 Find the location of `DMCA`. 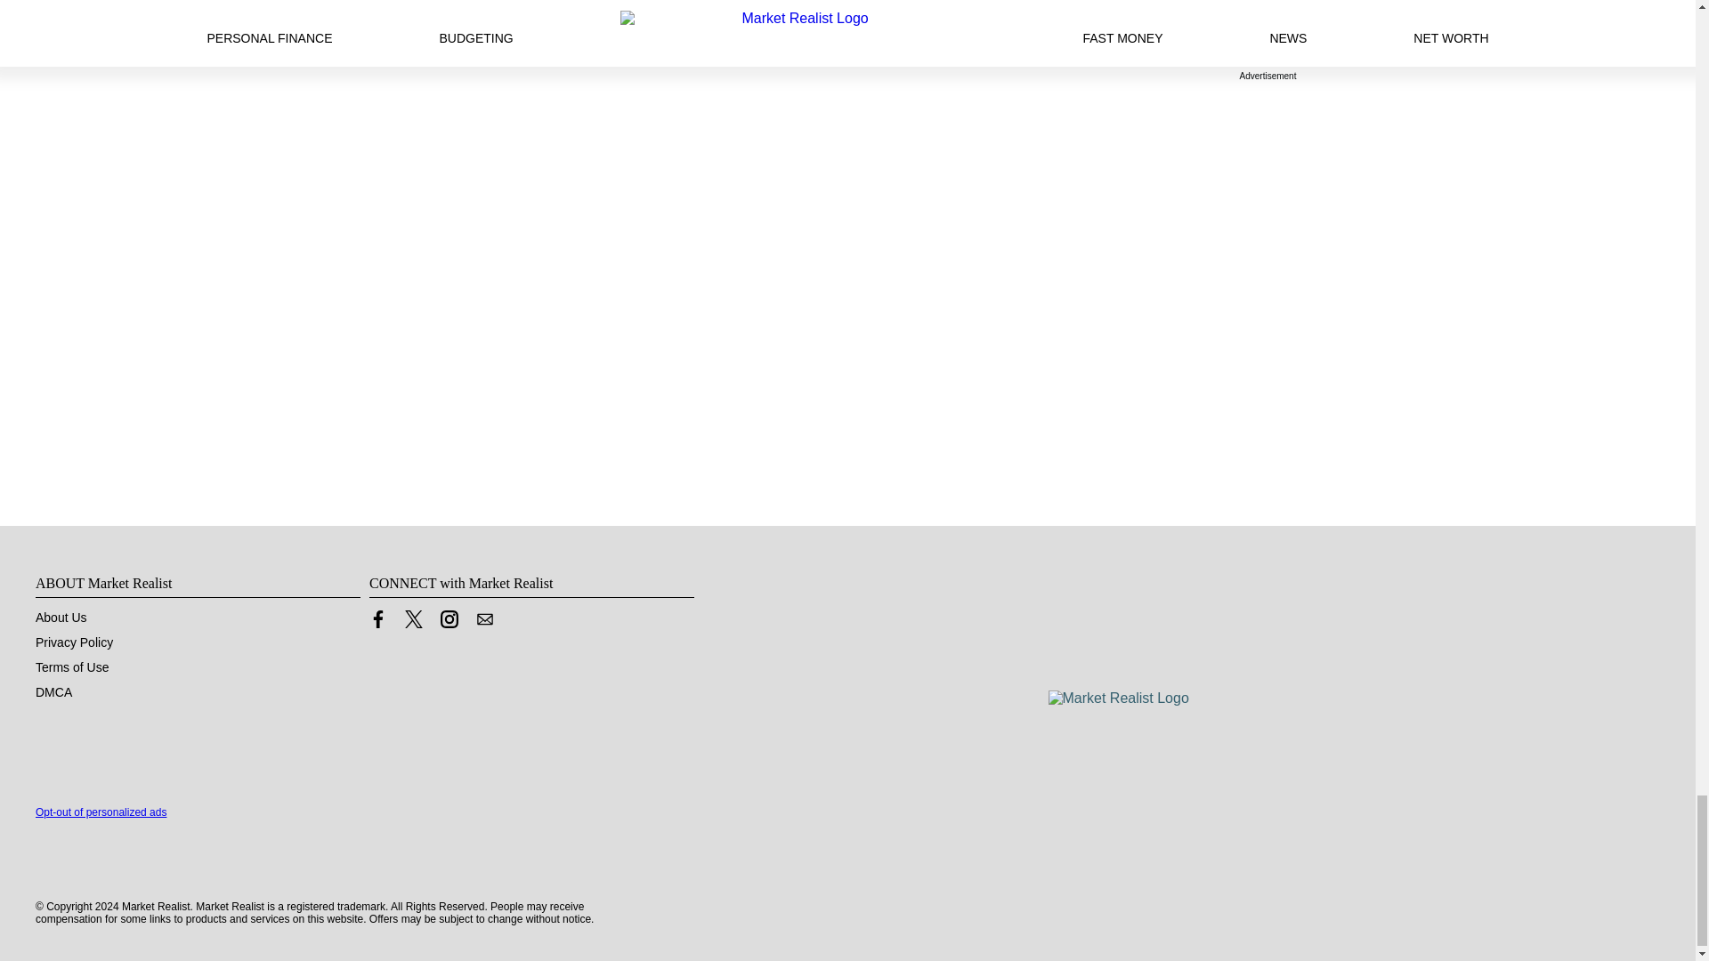

DMCA is located at coordinates (53, 692).